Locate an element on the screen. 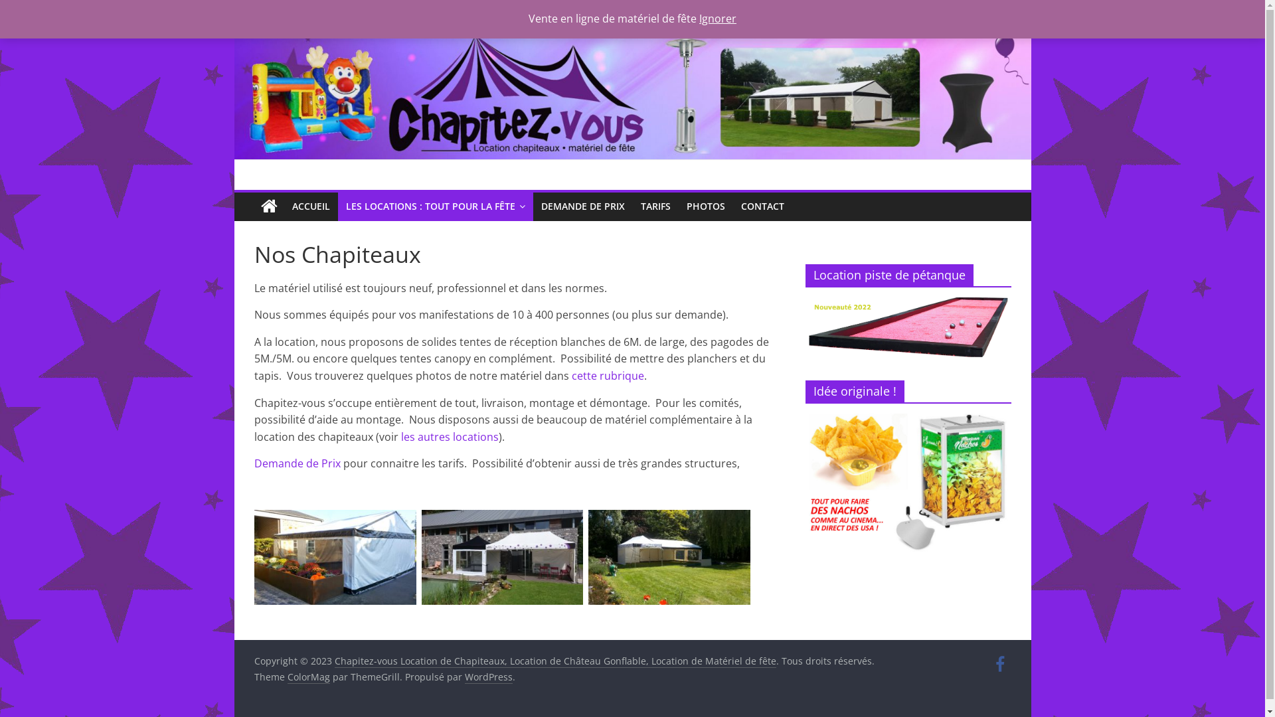 The height and width of the screenshot is (717, 1275). cette rubrique is located at coordinates (607, 376).